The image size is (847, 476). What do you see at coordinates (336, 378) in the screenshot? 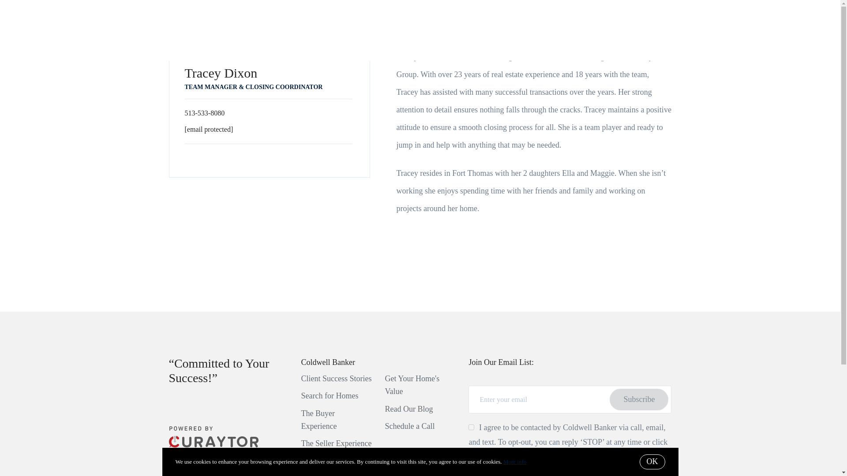
I see `Client Success Stories` at bounding box center [336, 378].